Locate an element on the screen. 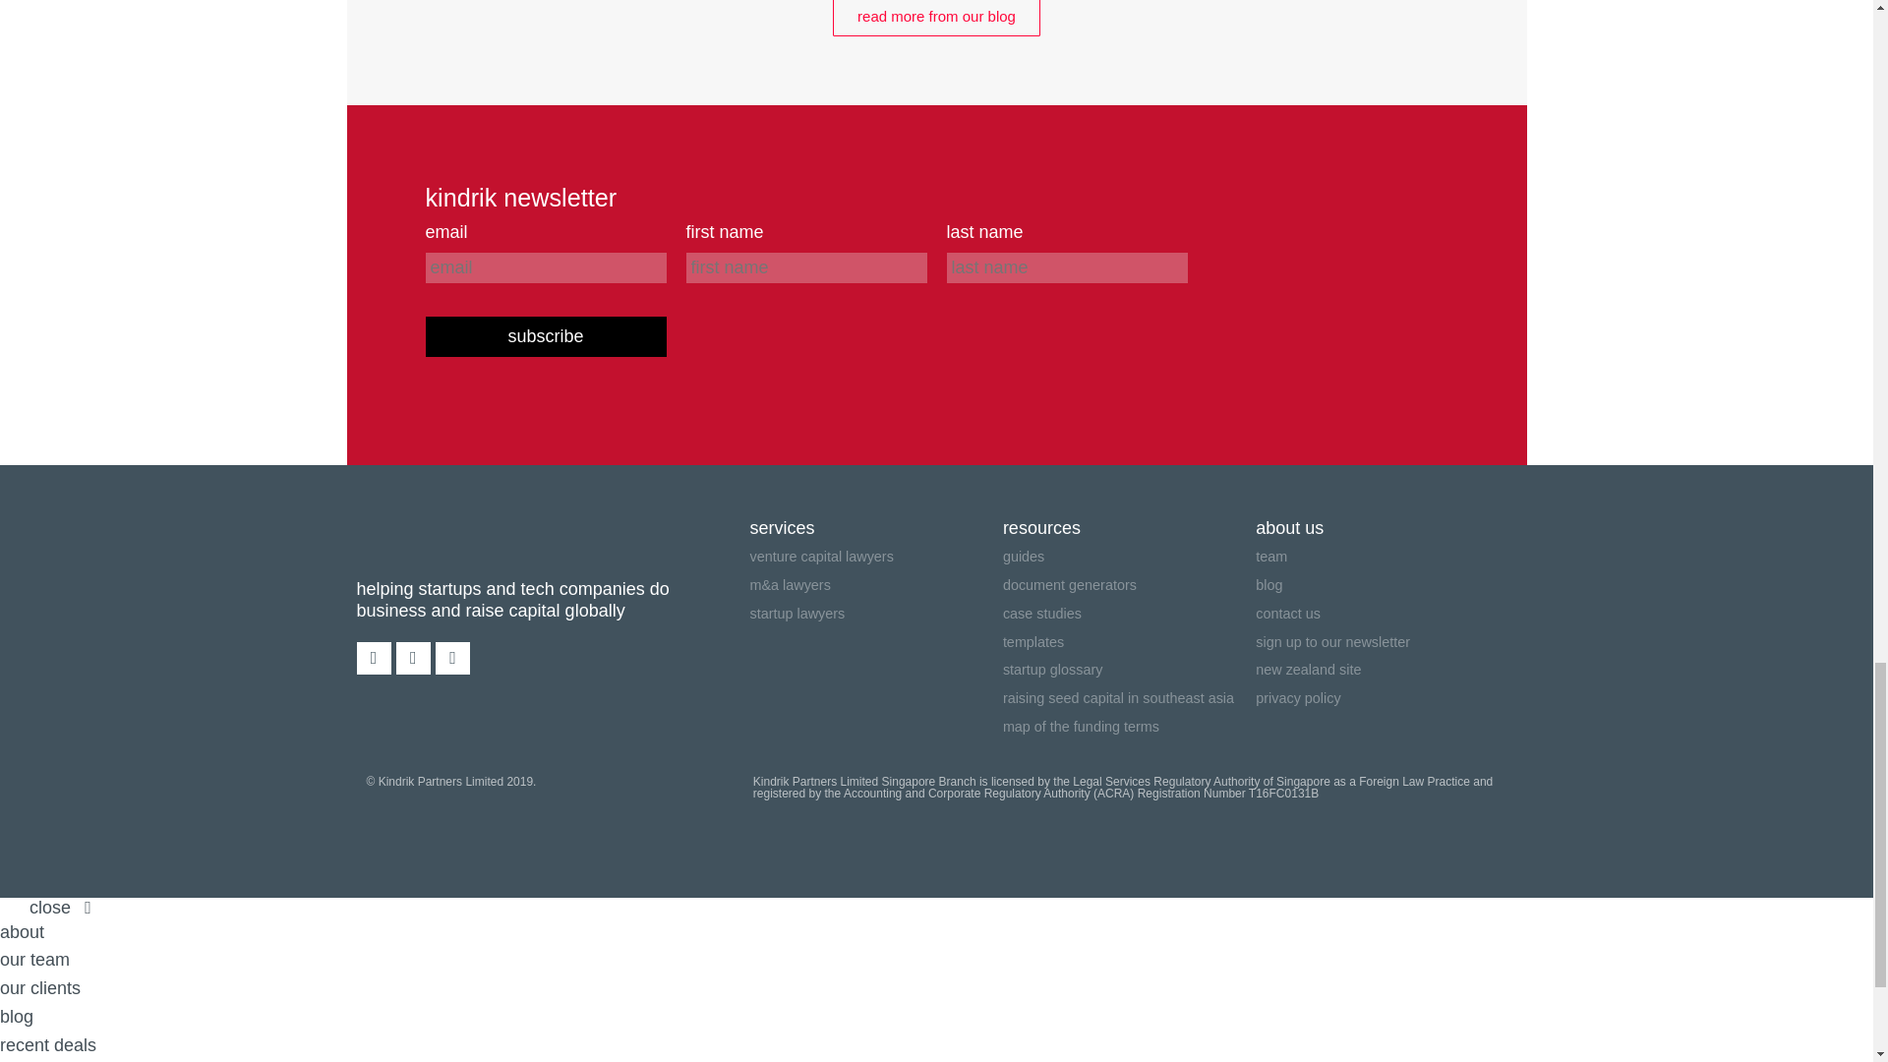  read more from our blog is located at coordinates (936, 18).